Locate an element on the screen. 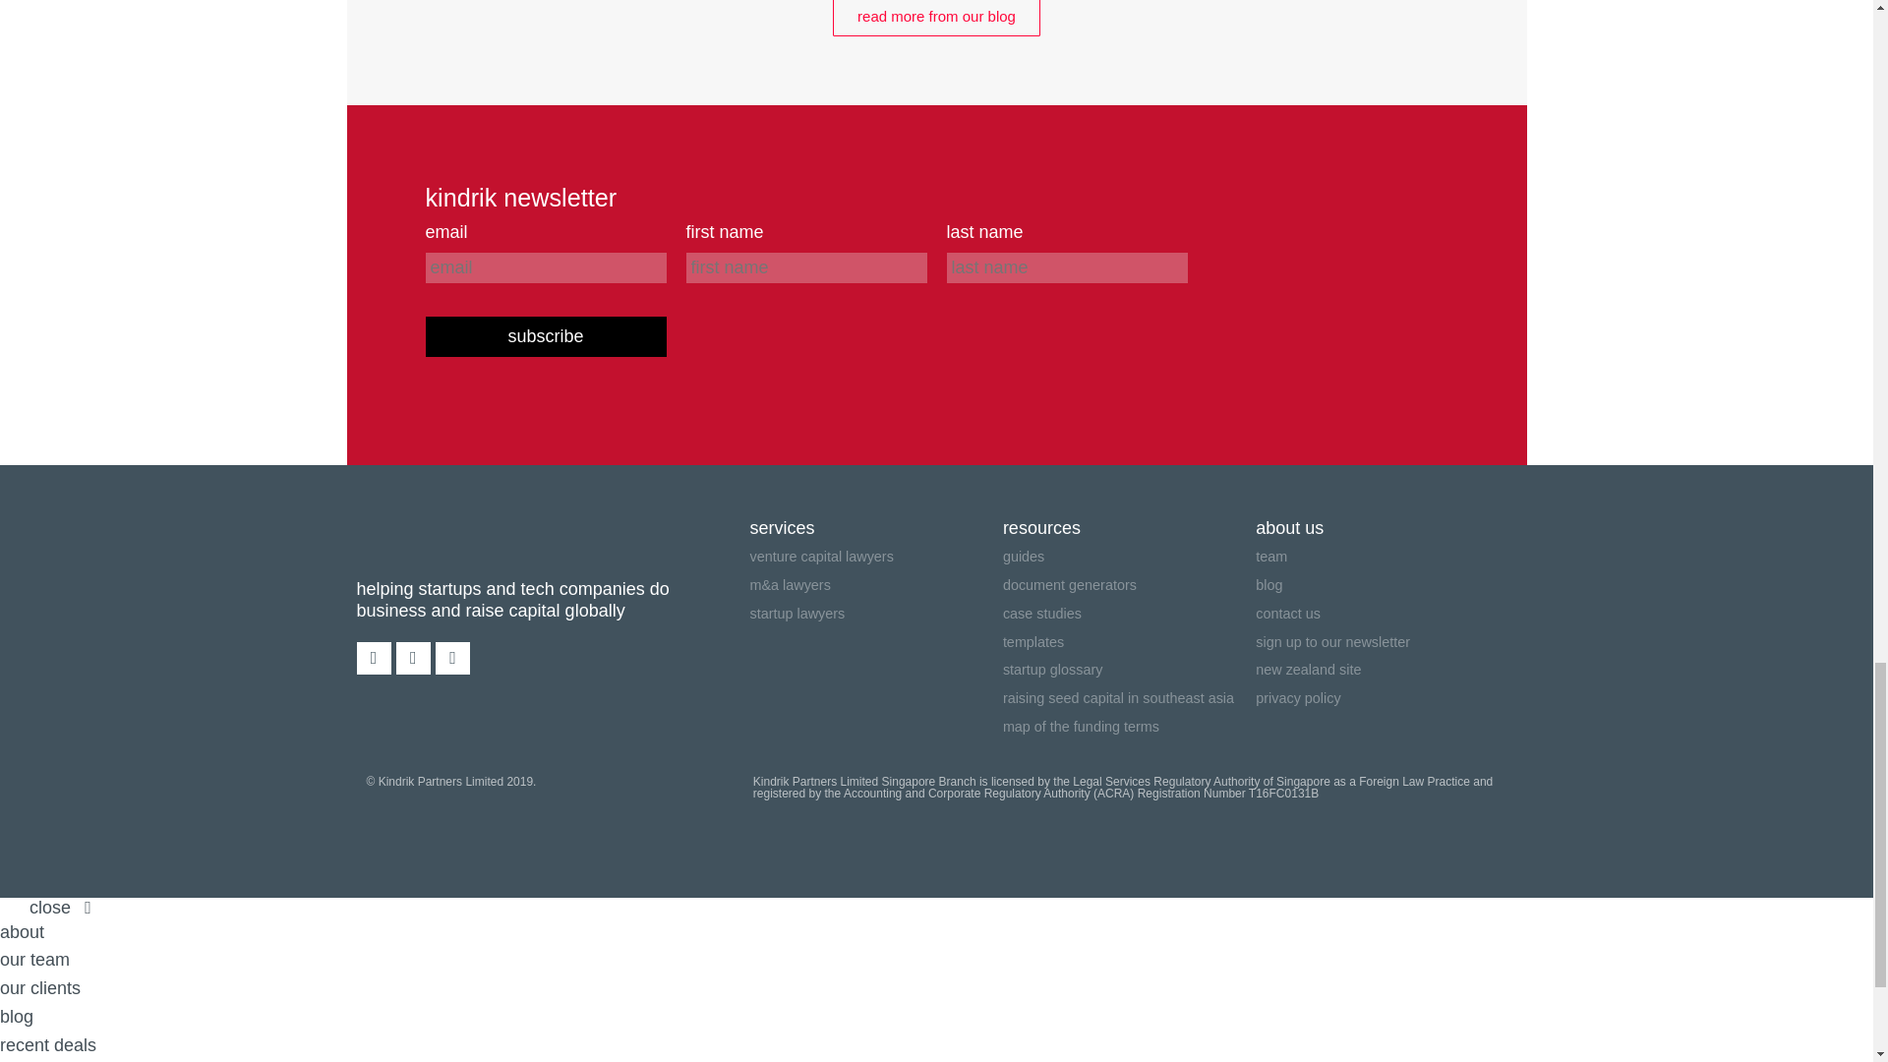  read more from our blog is located at coordinates (936, 18).